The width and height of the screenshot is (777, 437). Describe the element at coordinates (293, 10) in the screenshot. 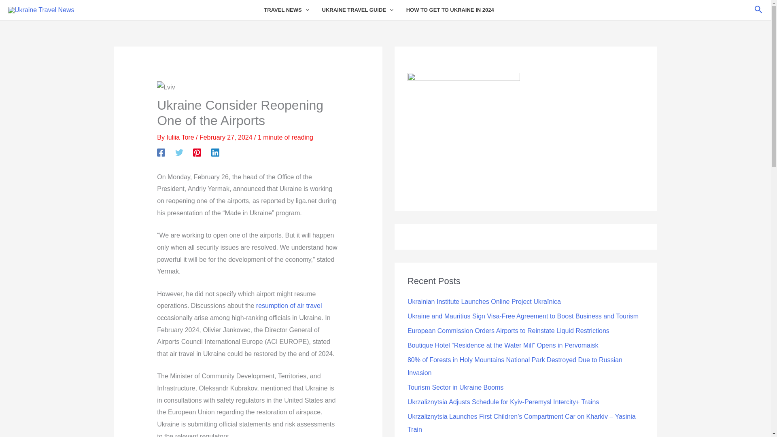

I see `TRAVEL NEWS` at that location.